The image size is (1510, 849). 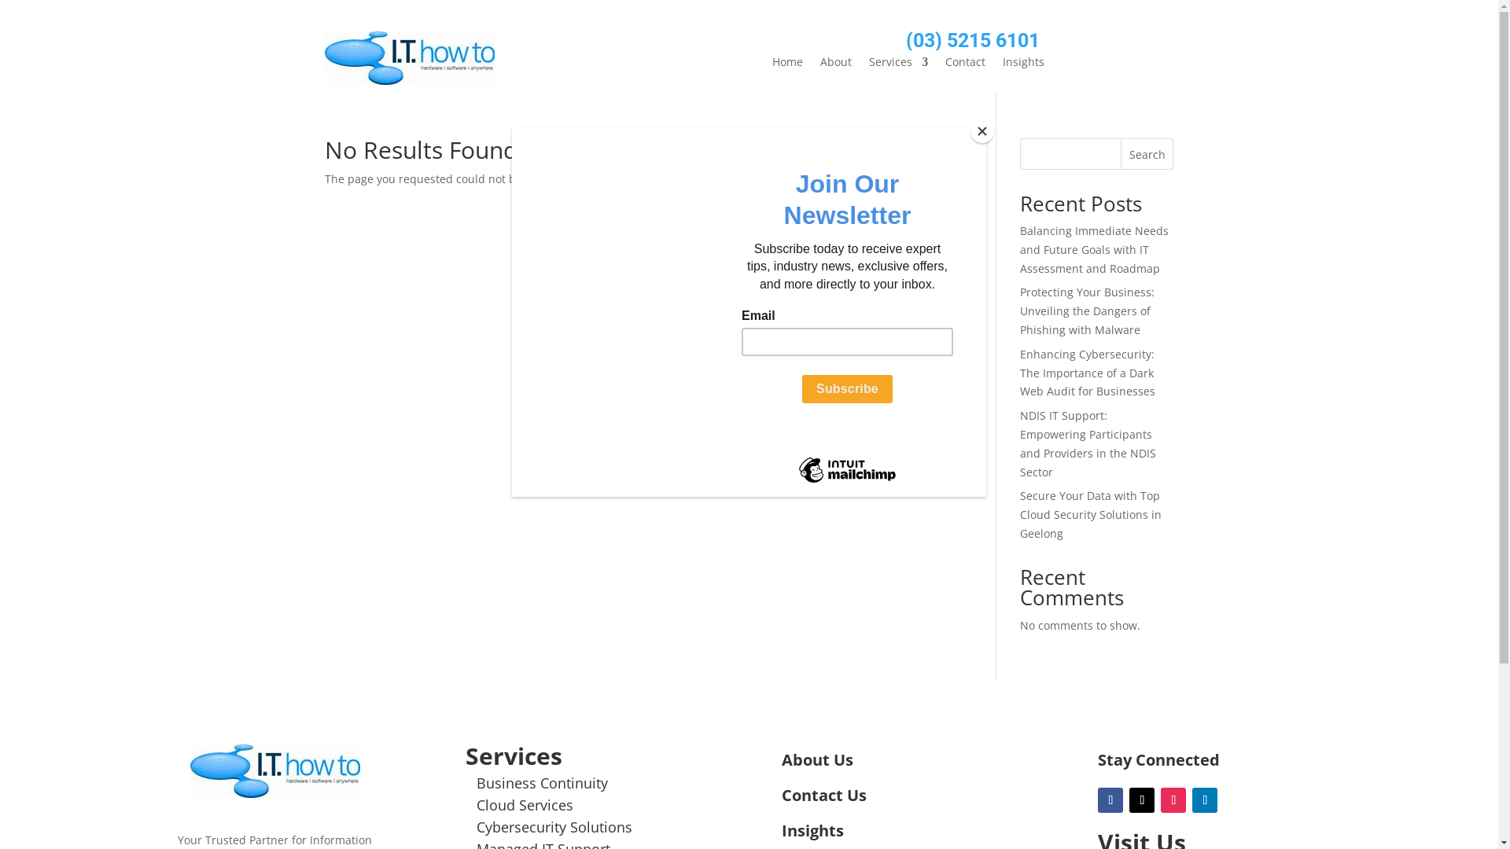 What do you see at coordinates (543, 783) in the screenshot?
I see `Business Continuity` at bounding box center [543, 783].